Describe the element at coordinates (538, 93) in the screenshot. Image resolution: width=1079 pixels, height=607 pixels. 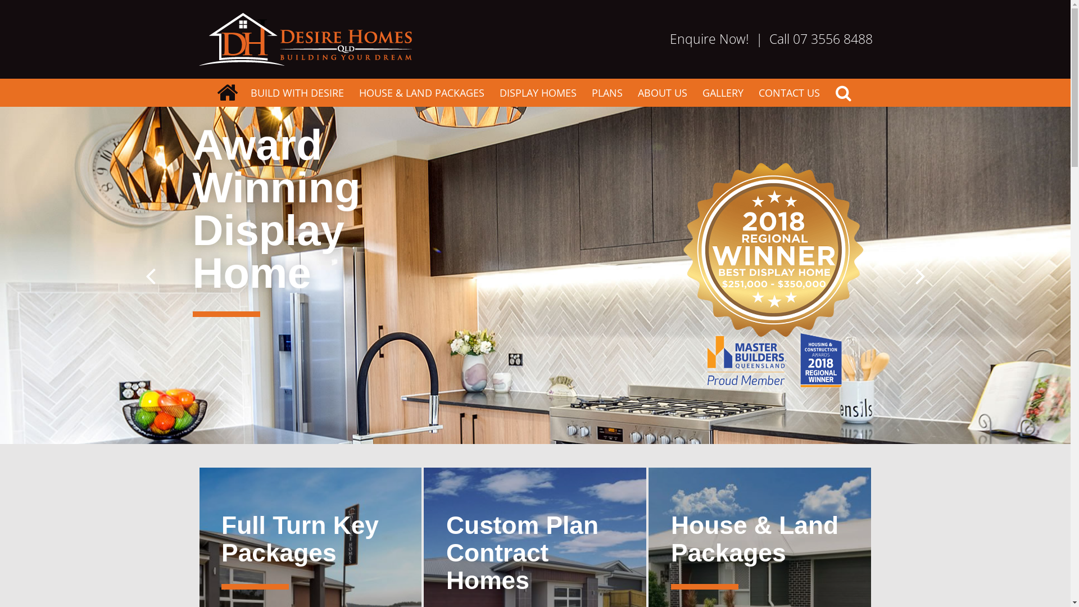
I see `DISPLAY HOMES` at that location.